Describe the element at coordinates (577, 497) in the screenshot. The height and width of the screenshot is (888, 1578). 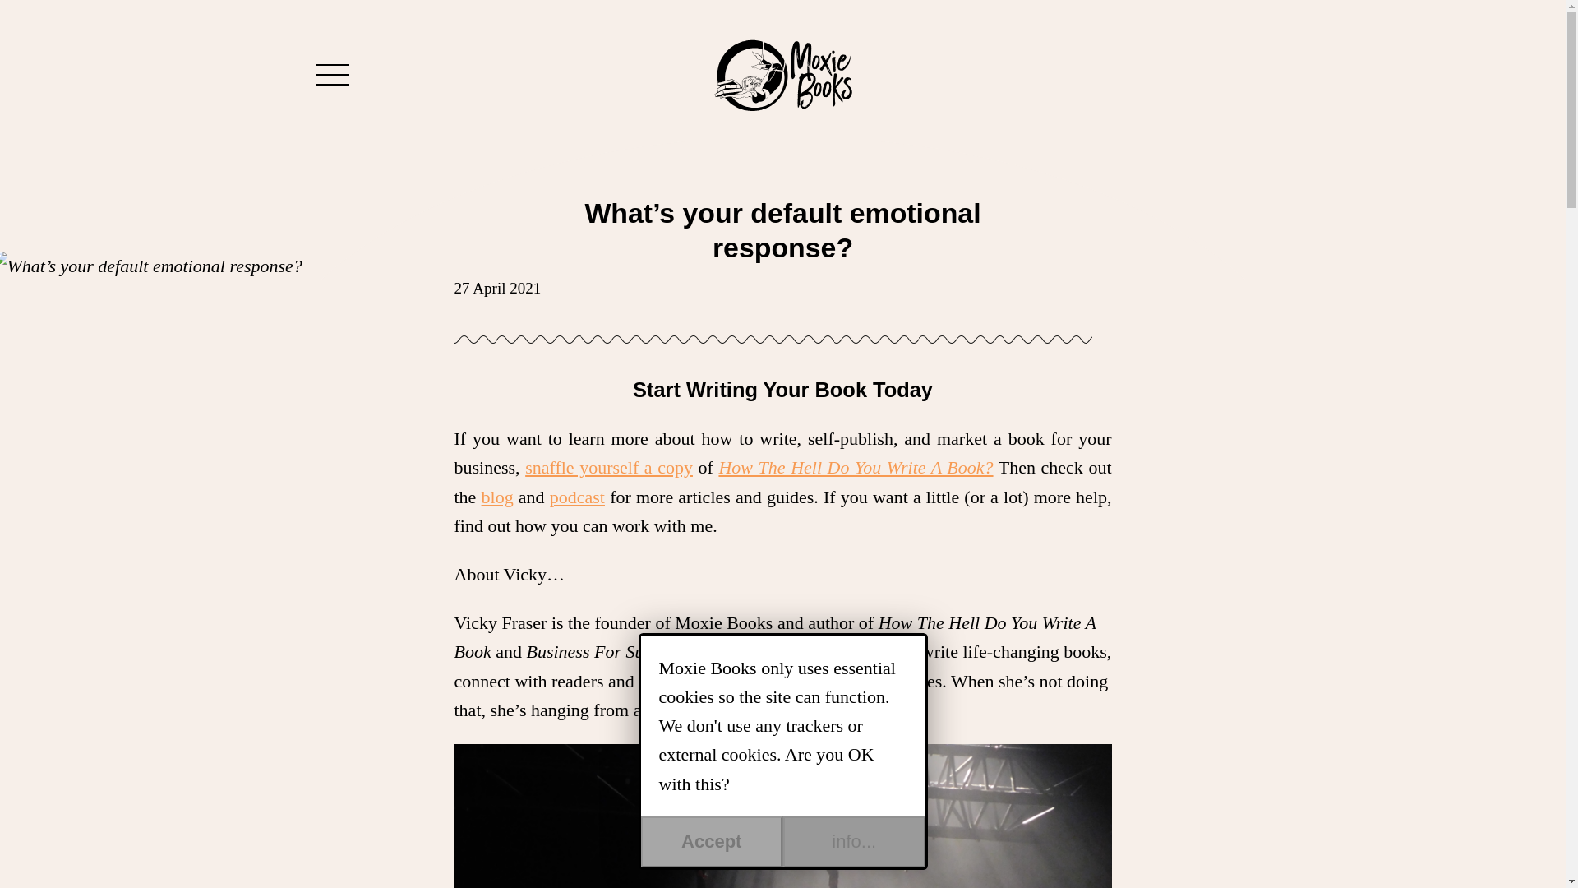
I see `podcast` at that location.